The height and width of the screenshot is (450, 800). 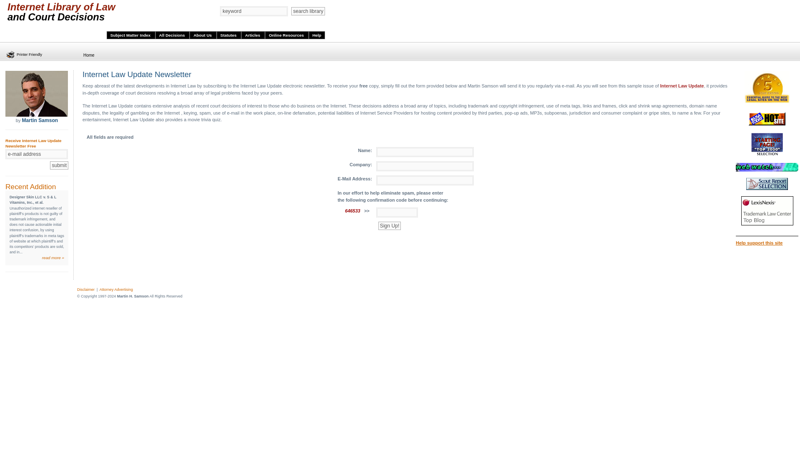 What do you see at coordinates (229, 35) in the screenshot?
I see `Statutes` at bounding box center [229, 35].